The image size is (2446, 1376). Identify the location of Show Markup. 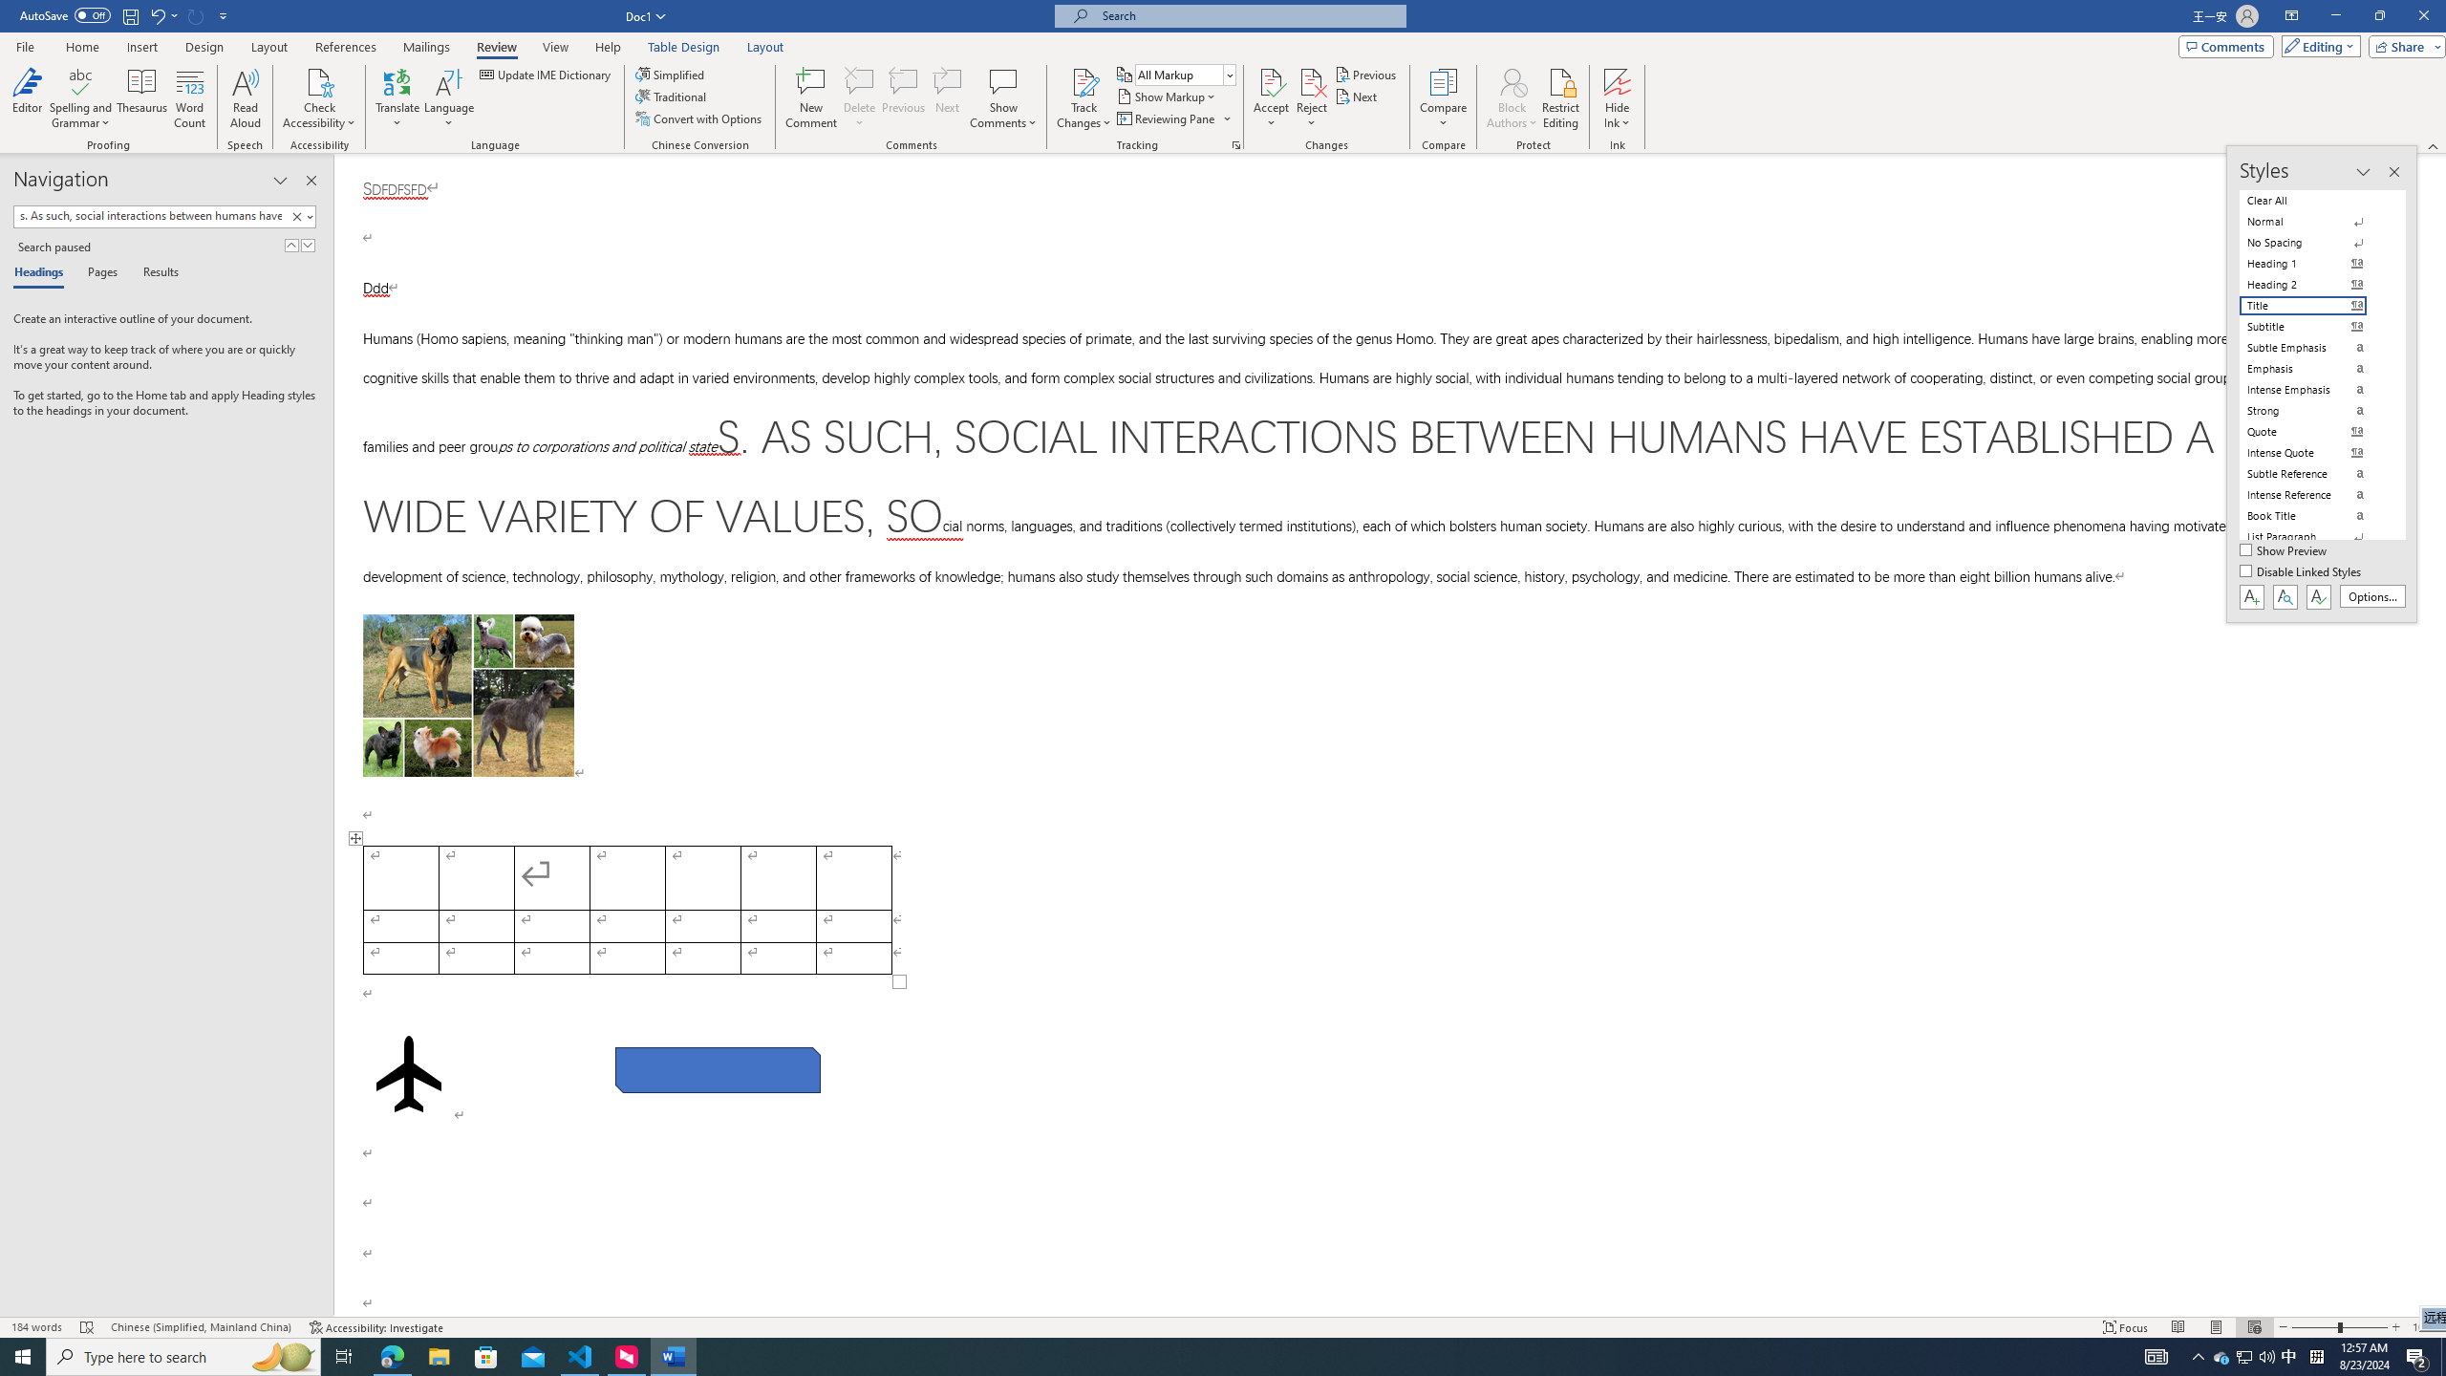
(1168, 96).